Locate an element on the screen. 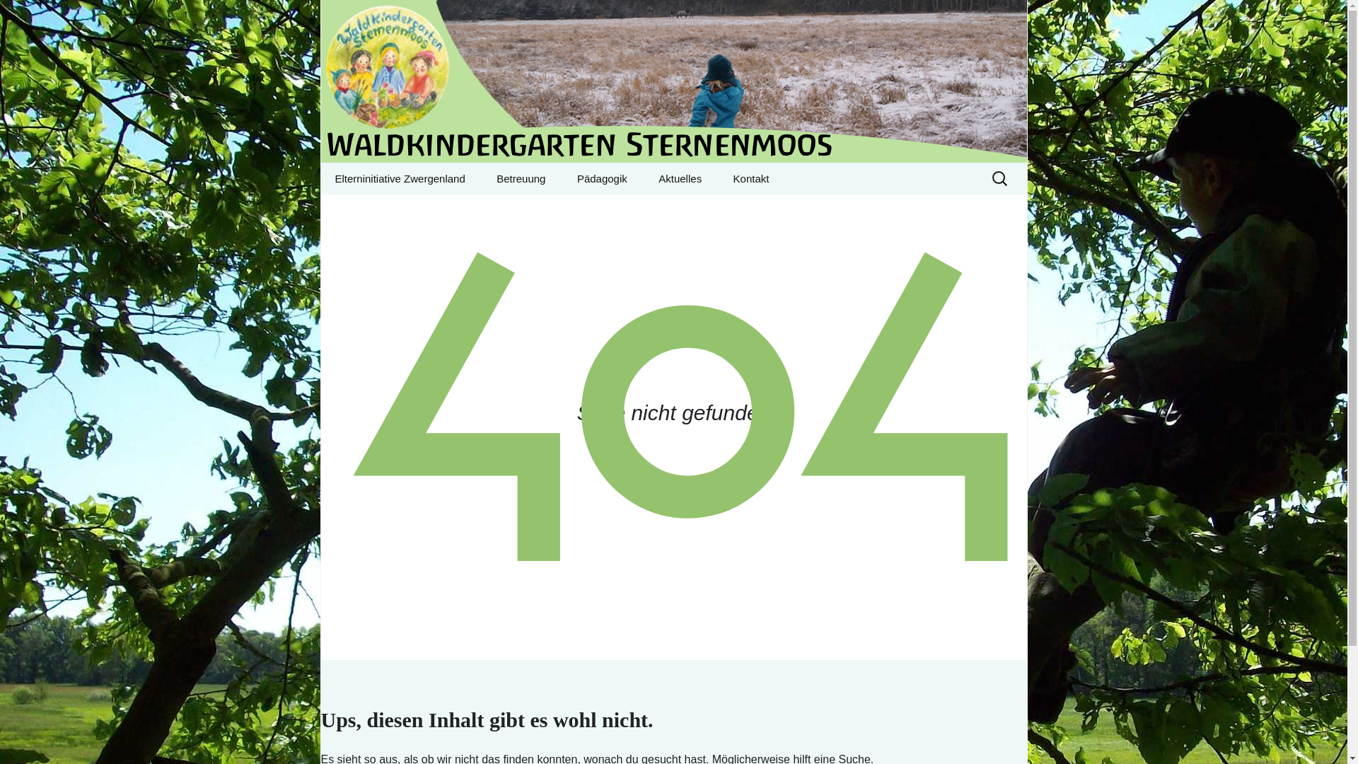 Image resolution: width=1358 pixels, height=764 pixels. Suche is located at coordinates (17, 15).